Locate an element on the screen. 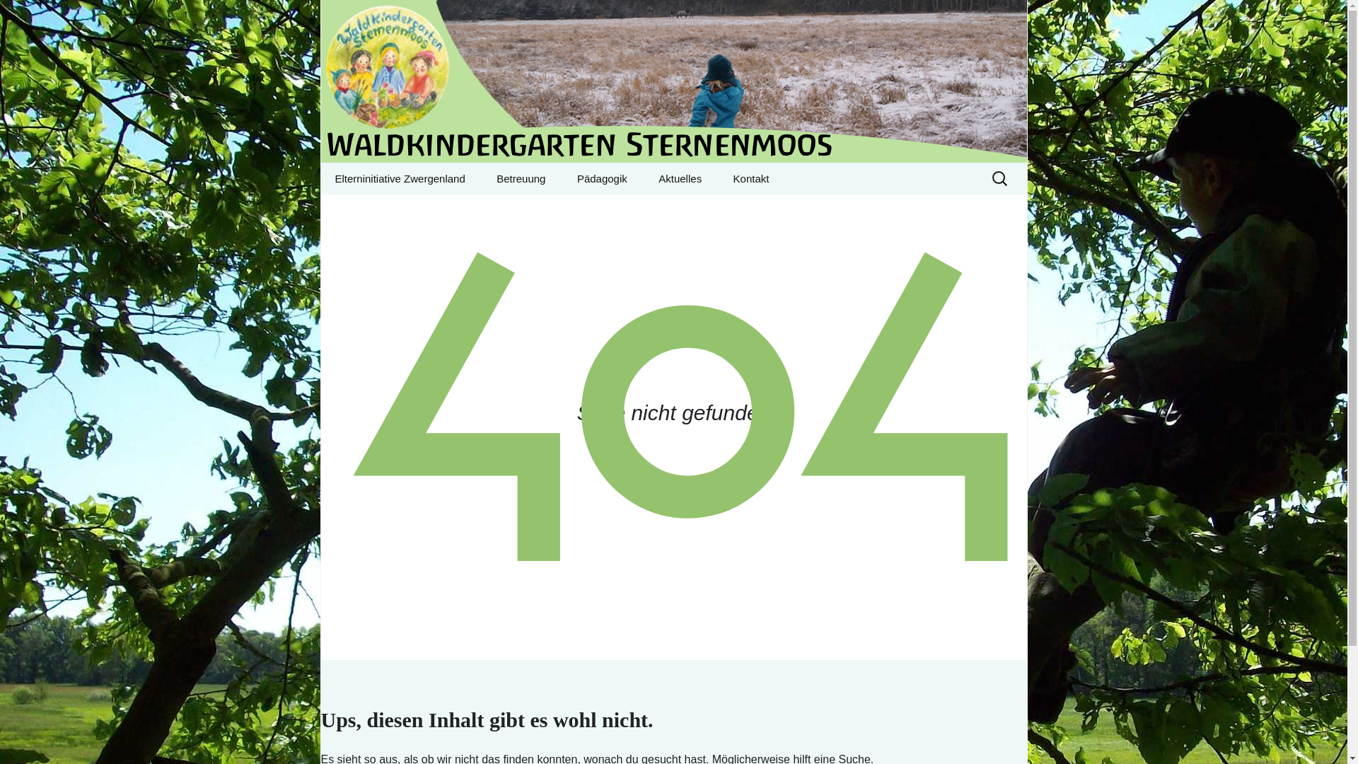 Image resolution: width=1358 pixels, height=764 pixels. Suche is located at coordinates (17, 15).